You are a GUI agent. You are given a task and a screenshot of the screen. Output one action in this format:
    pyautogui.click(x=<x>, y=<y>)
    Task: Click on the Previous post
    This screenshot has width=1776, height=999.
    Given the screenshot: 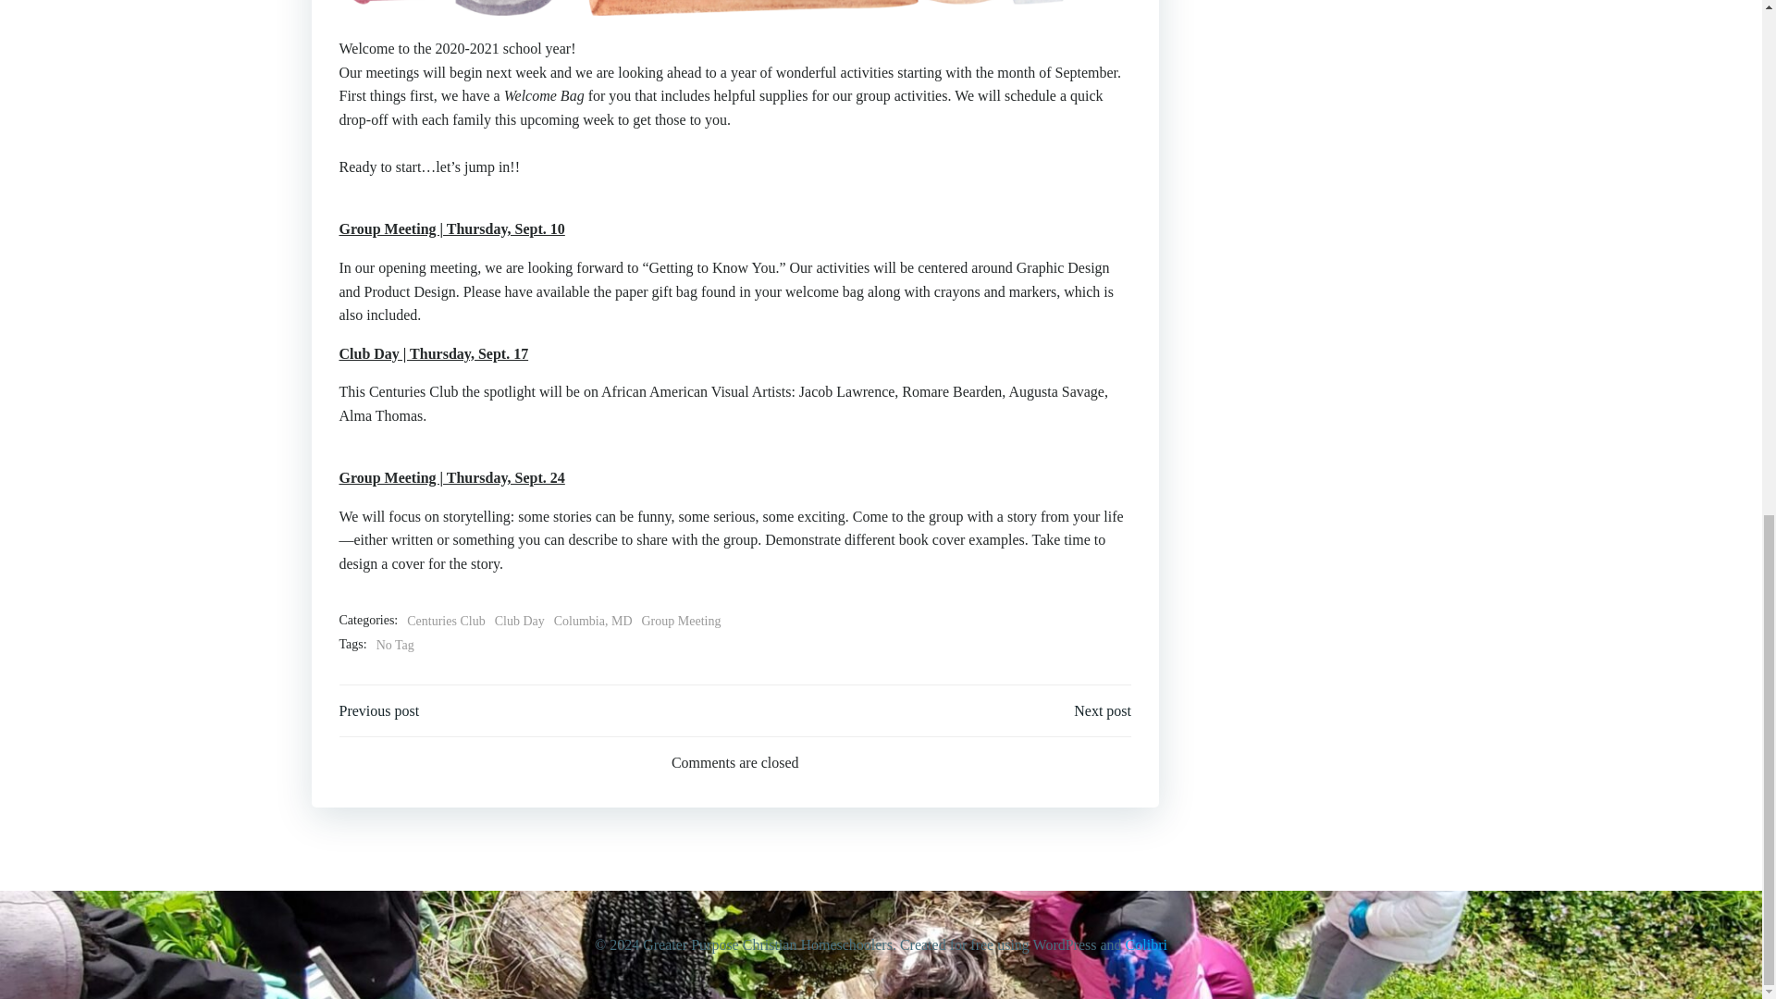 What is the action you would take?
    pyautogui.click(x=379, y=710)
    